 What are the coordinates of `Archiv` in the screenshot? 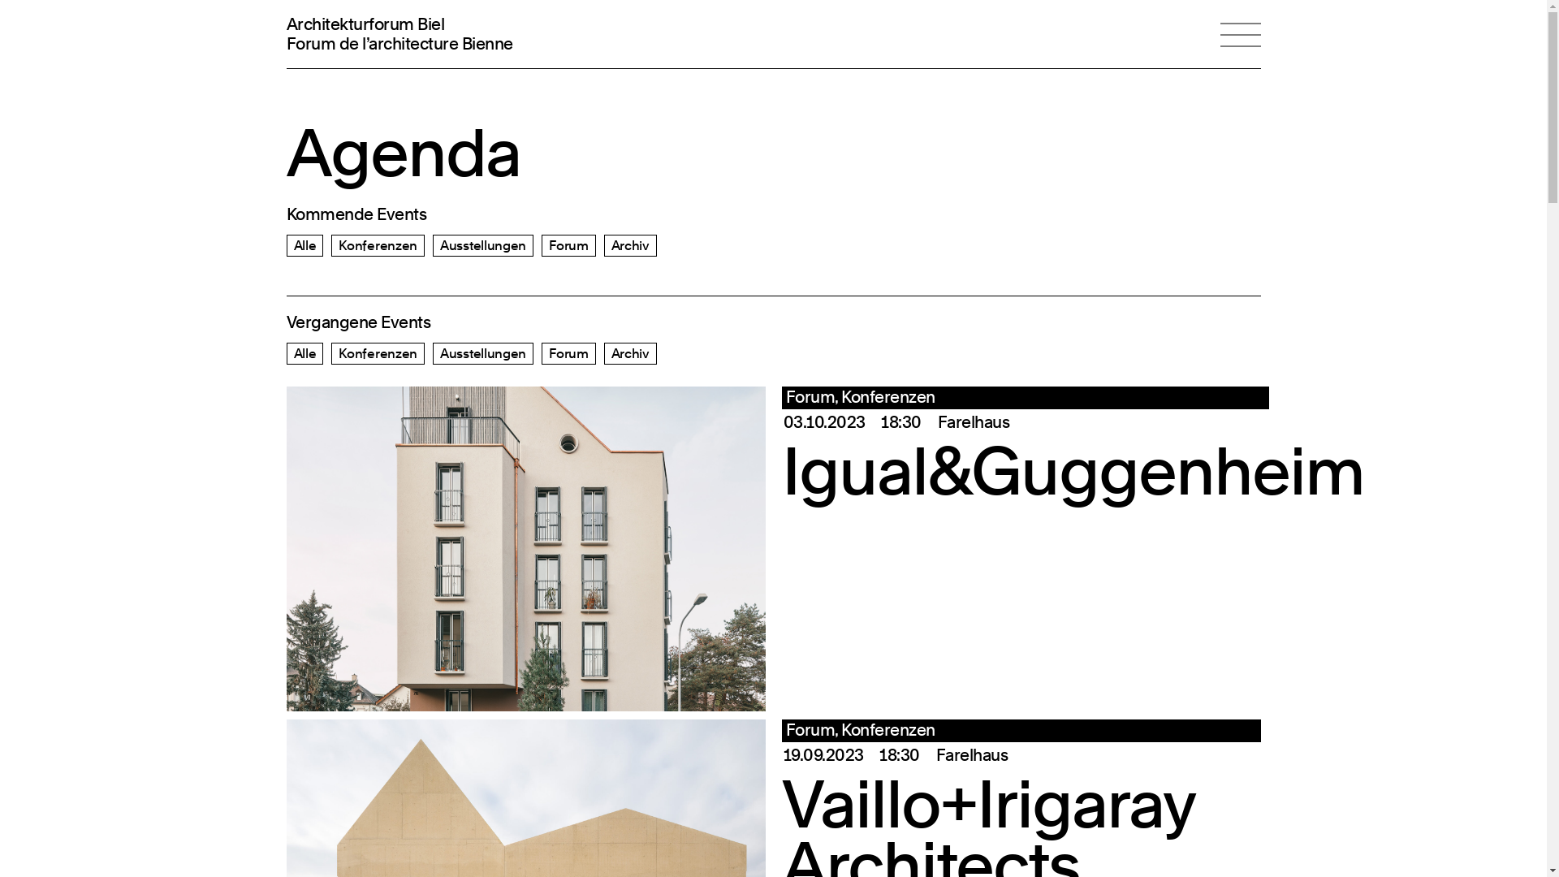 It's located at (630, 354).